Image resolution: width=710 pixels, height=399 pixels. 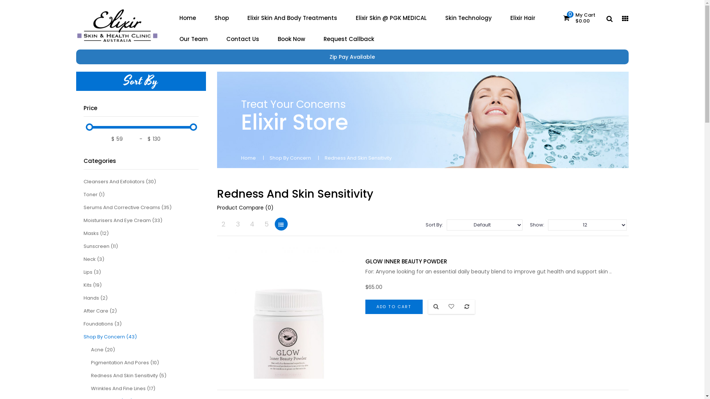 What do you see at coordinates (123, 220) in the screenshot?
I see `Moisturisers And Eye Cream (33)` at bounding box center [123, 220].